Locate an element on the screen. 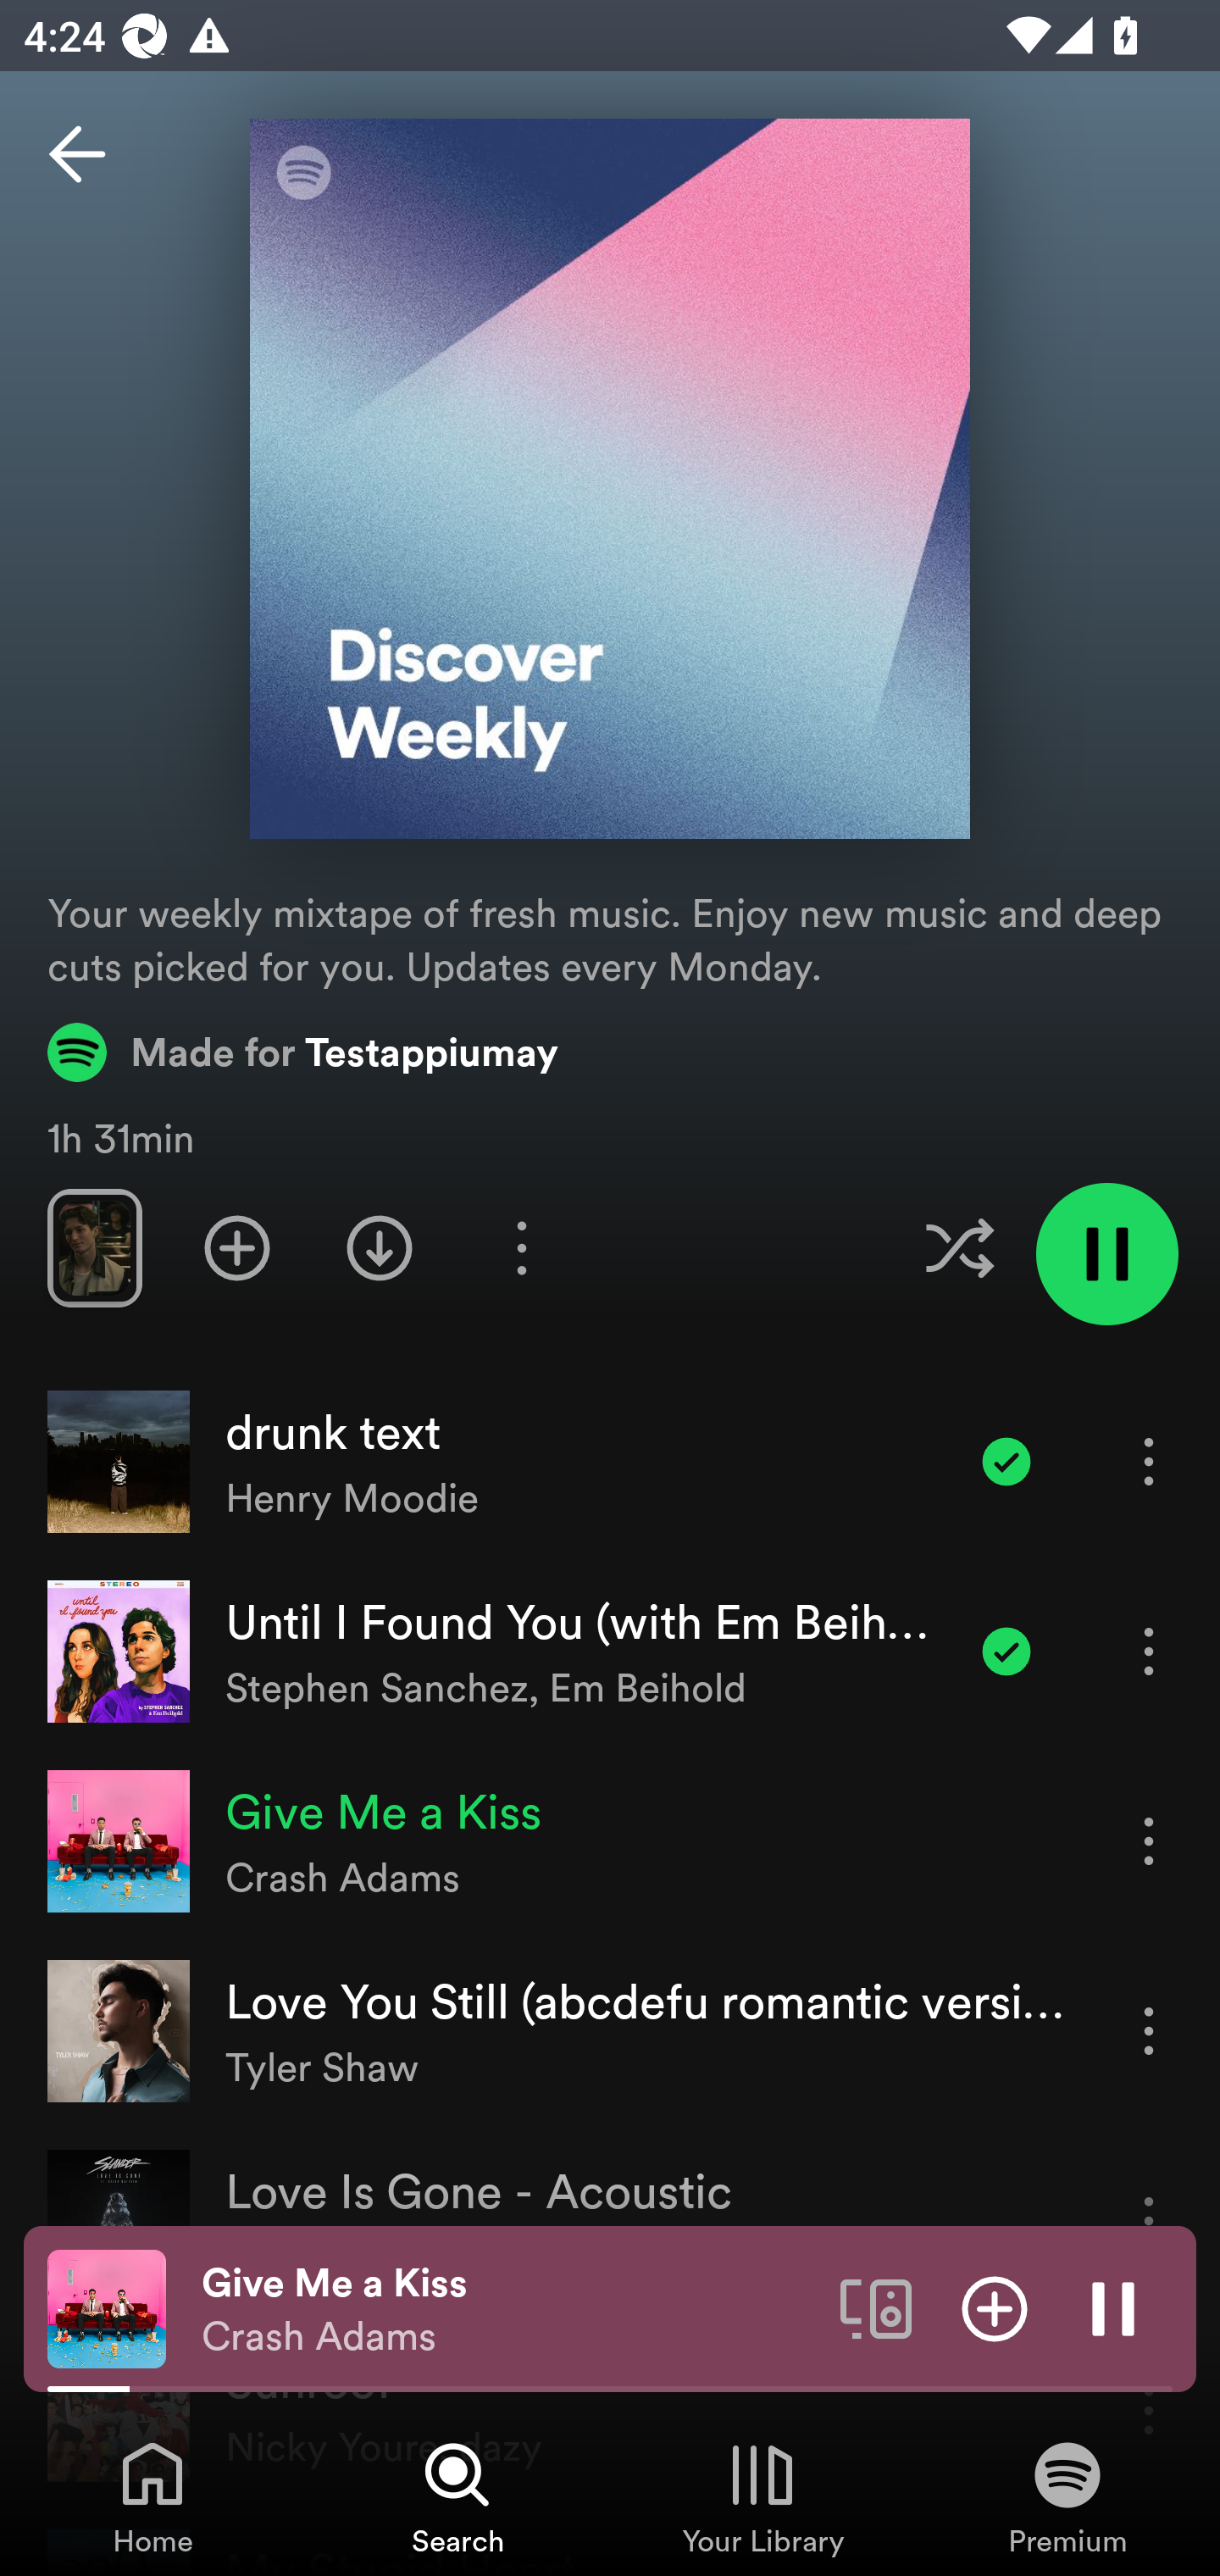 This screenshot has height=2576, width=1220. Add item is located at coordinates (995, 2307).